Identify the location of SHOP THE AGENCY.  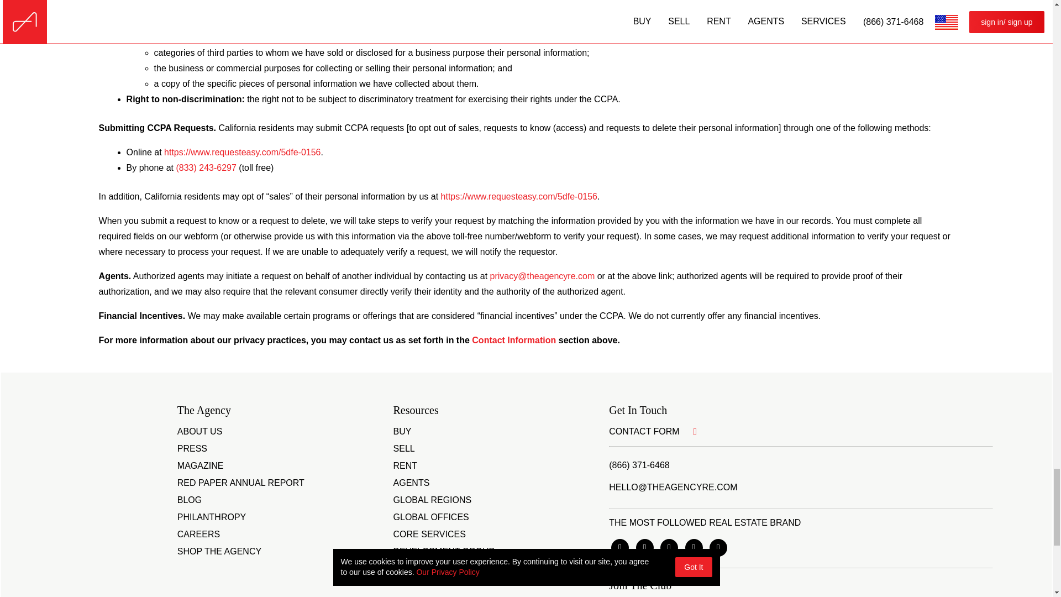
(219, 552).